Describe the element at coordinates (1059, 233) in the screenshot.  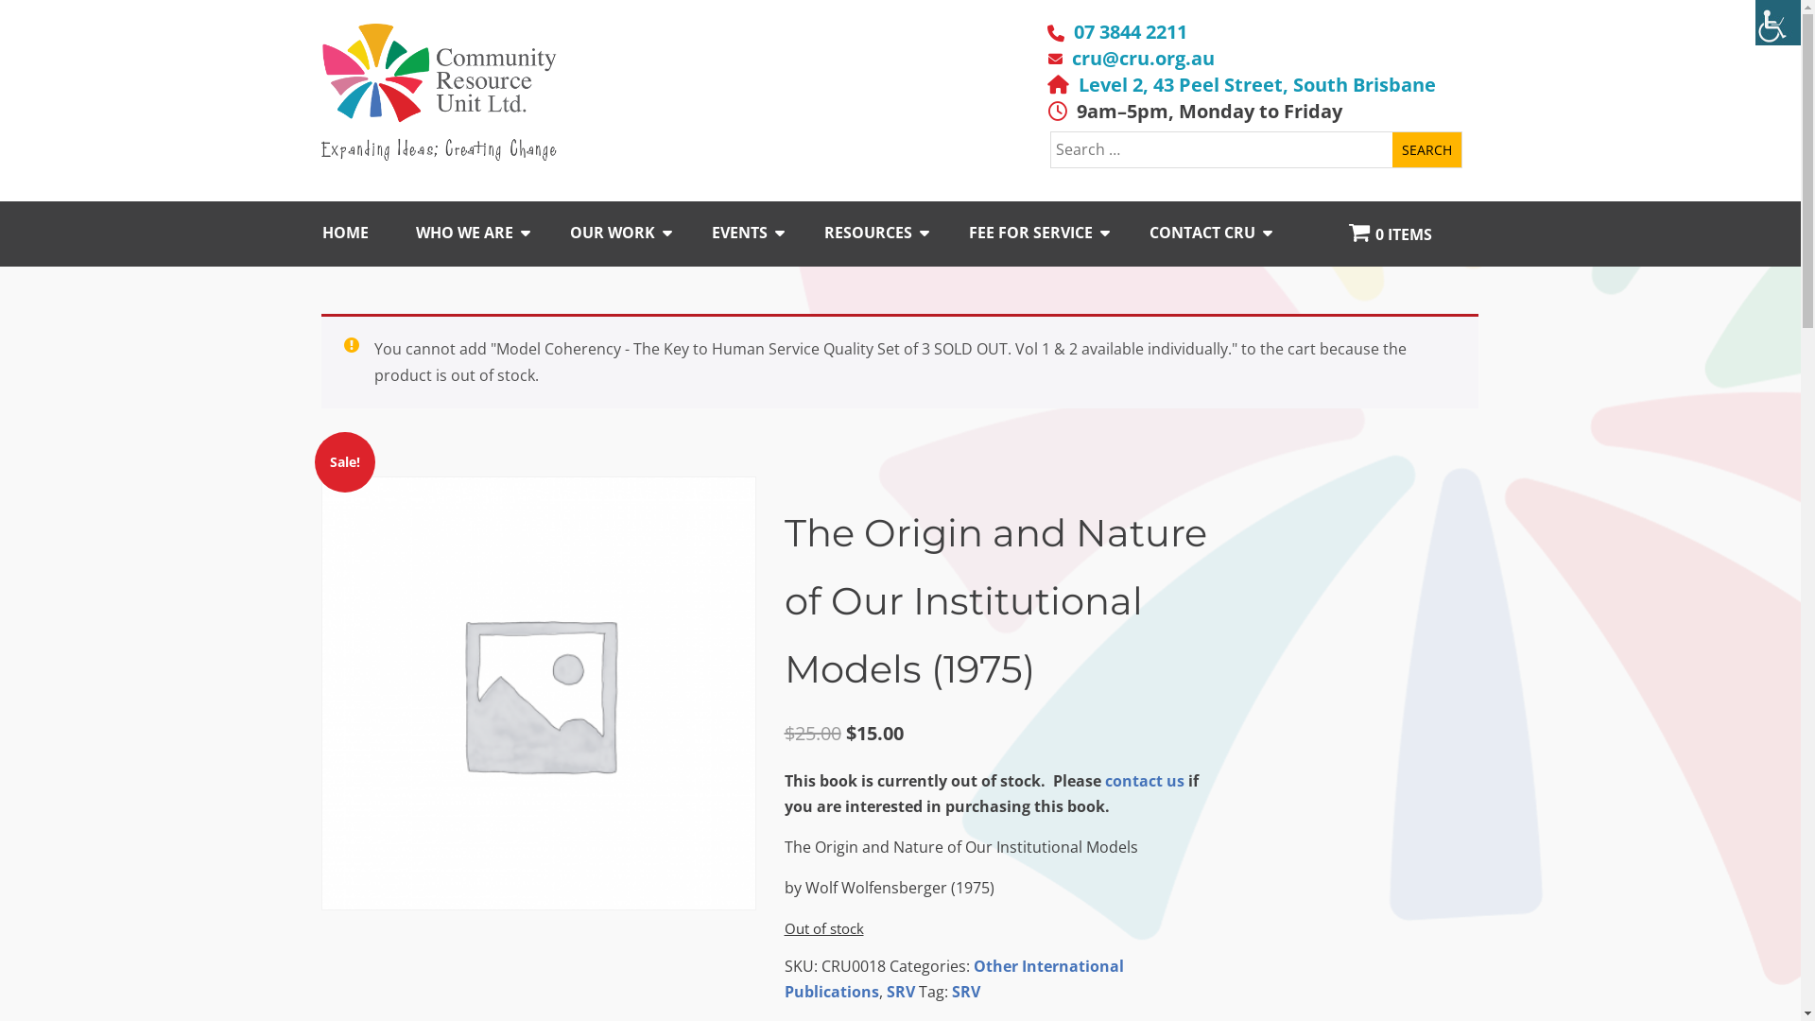
I see `FEE FOR SERVICE` at that location.